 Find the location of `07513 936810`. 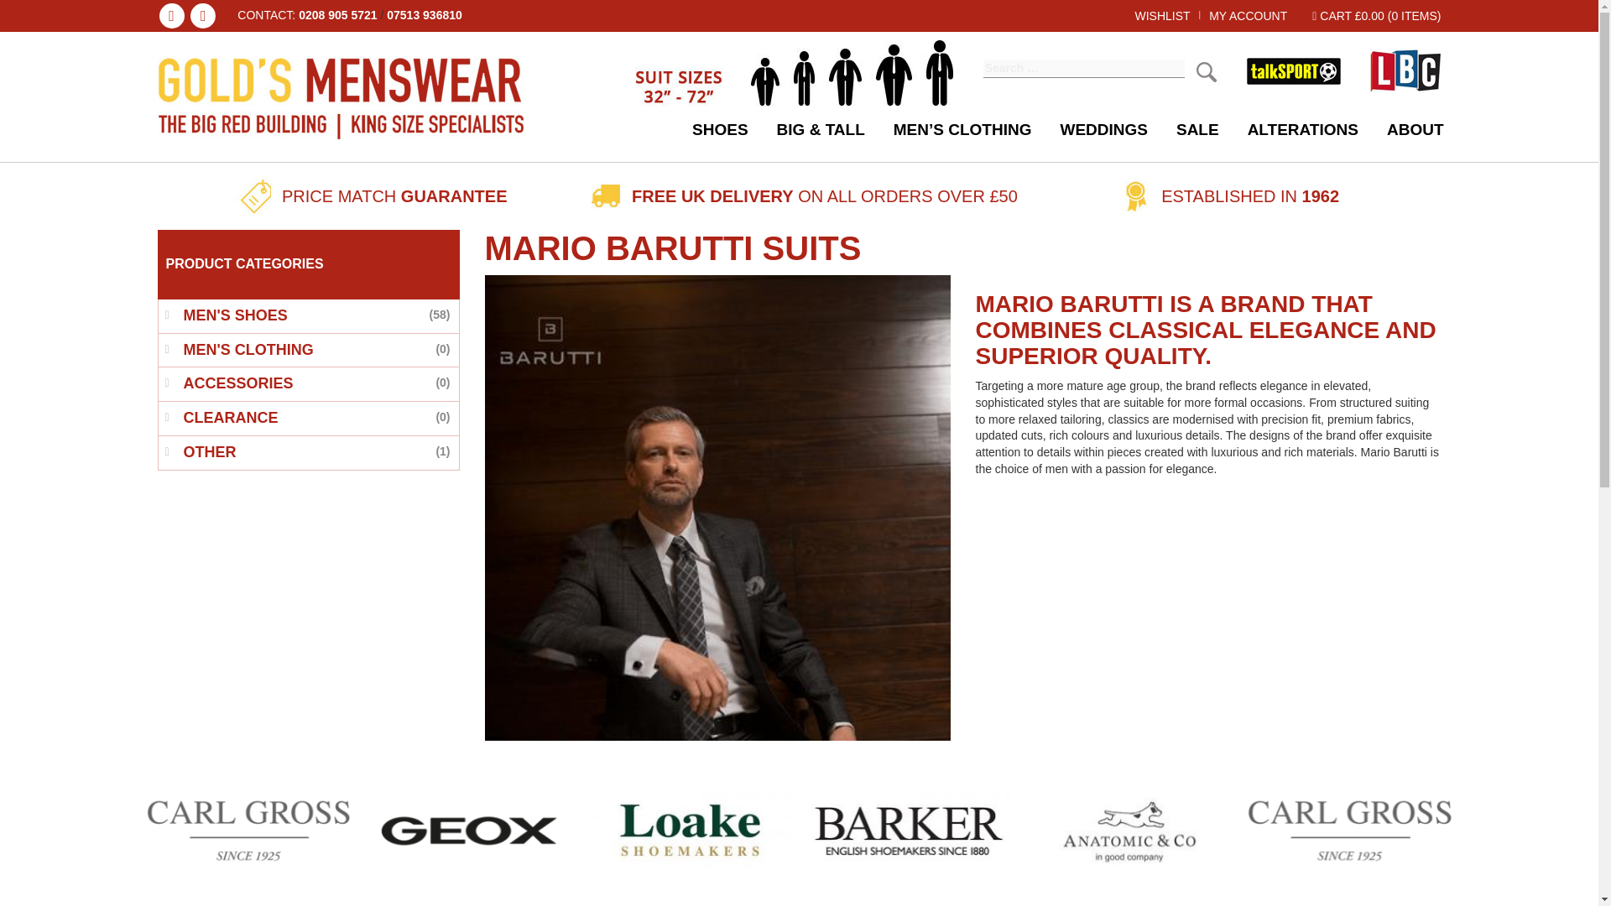

07513 936810 is located at coordinates (425, 14).